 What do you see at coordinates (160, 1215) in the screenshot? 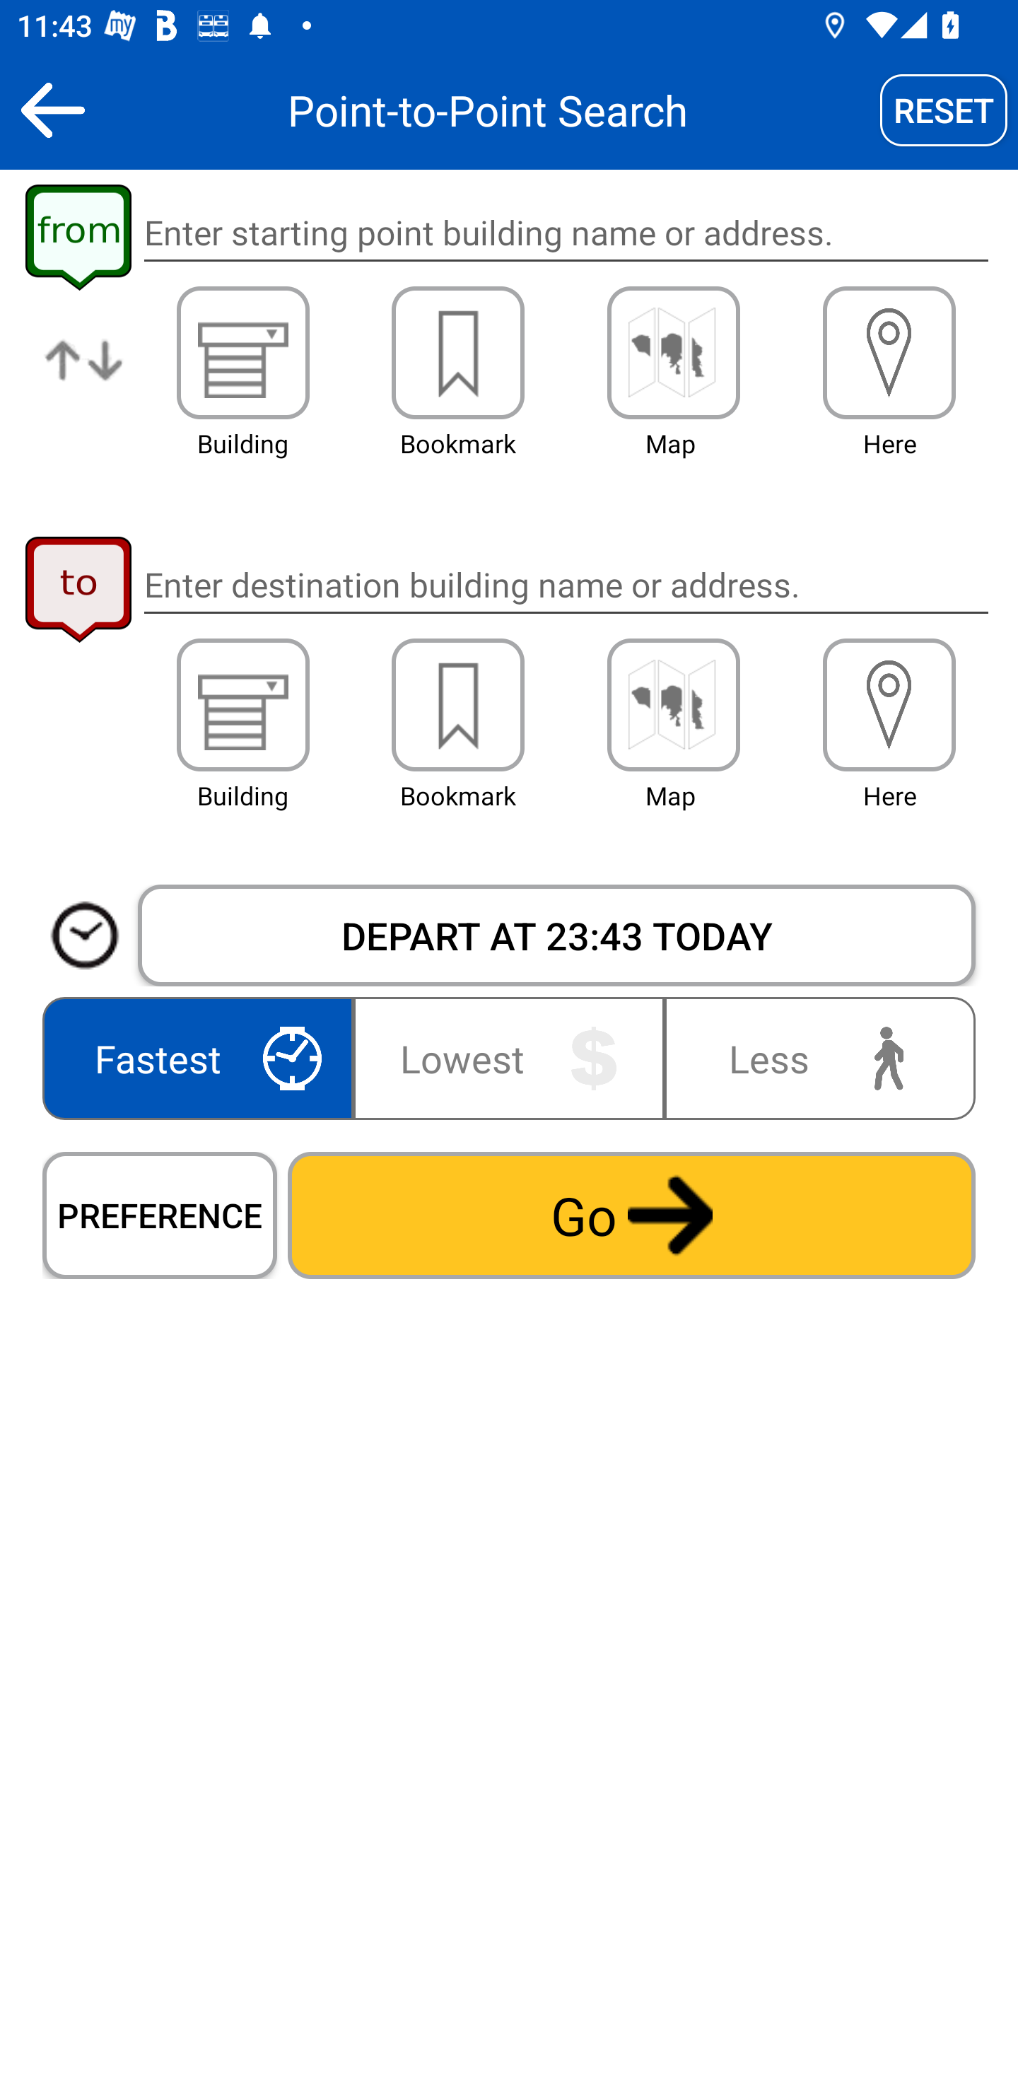
I see `PREFERENCE Preference` at bounding box center [160, 1215].